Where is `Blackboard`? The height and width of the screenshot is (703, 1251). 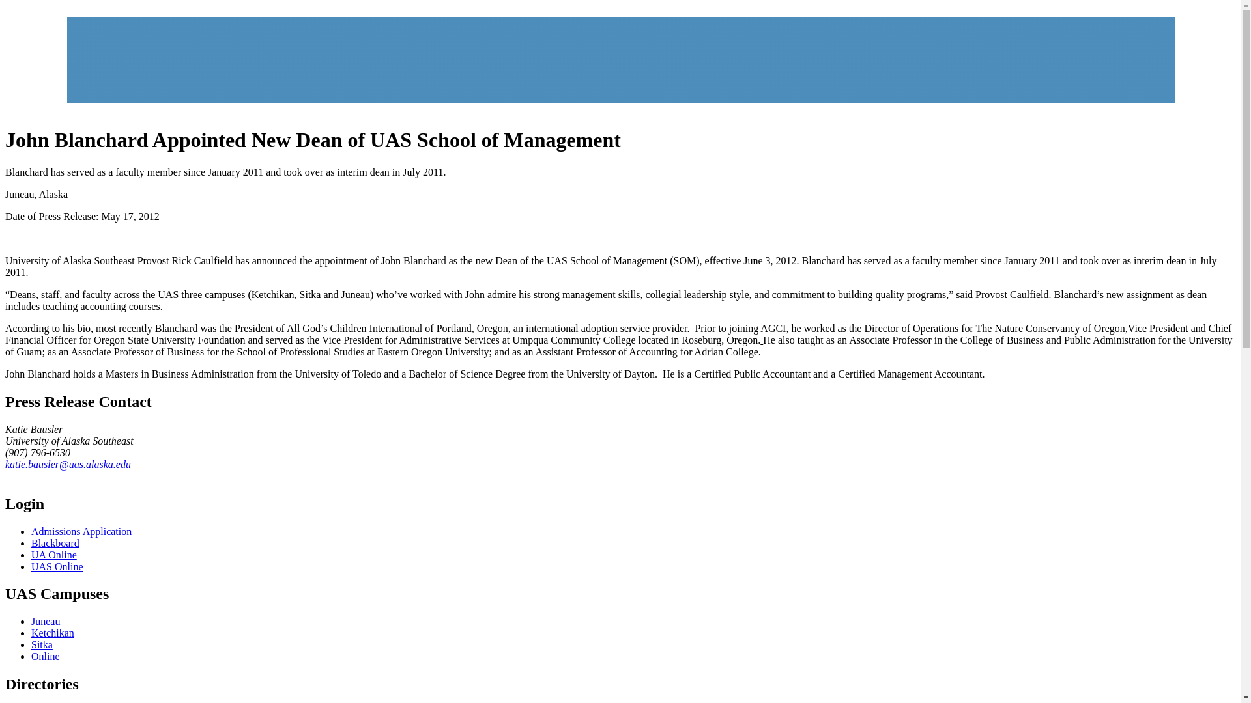 Blackboard is located at coordinates (55, 543).